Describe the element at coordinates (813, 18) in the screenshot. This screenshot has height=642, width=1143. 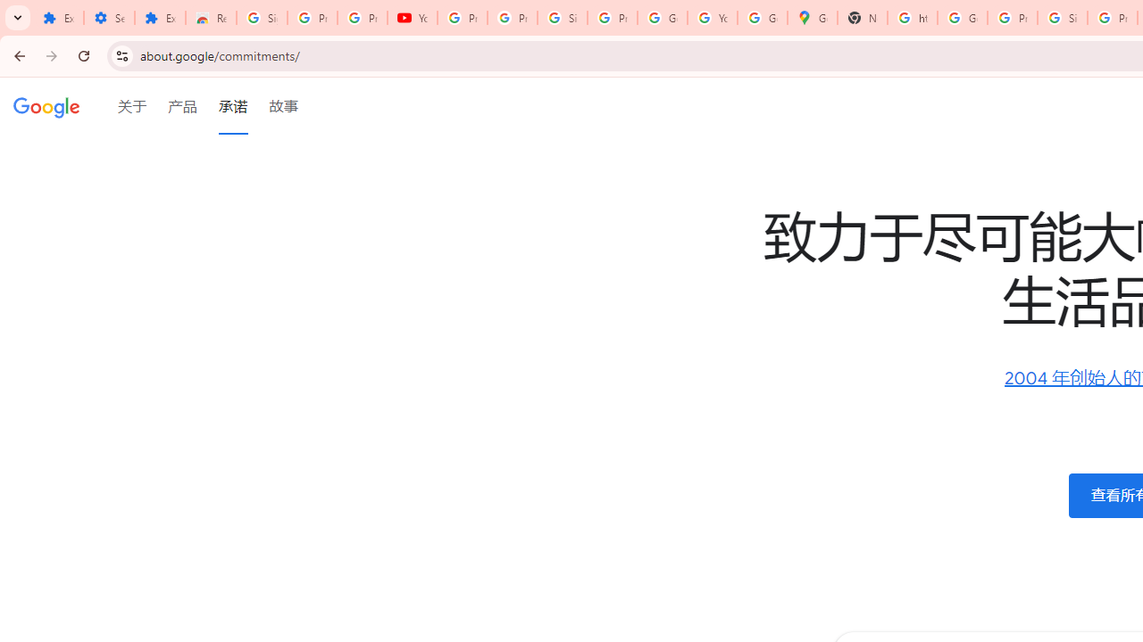
I see `Google Maps` at that location.